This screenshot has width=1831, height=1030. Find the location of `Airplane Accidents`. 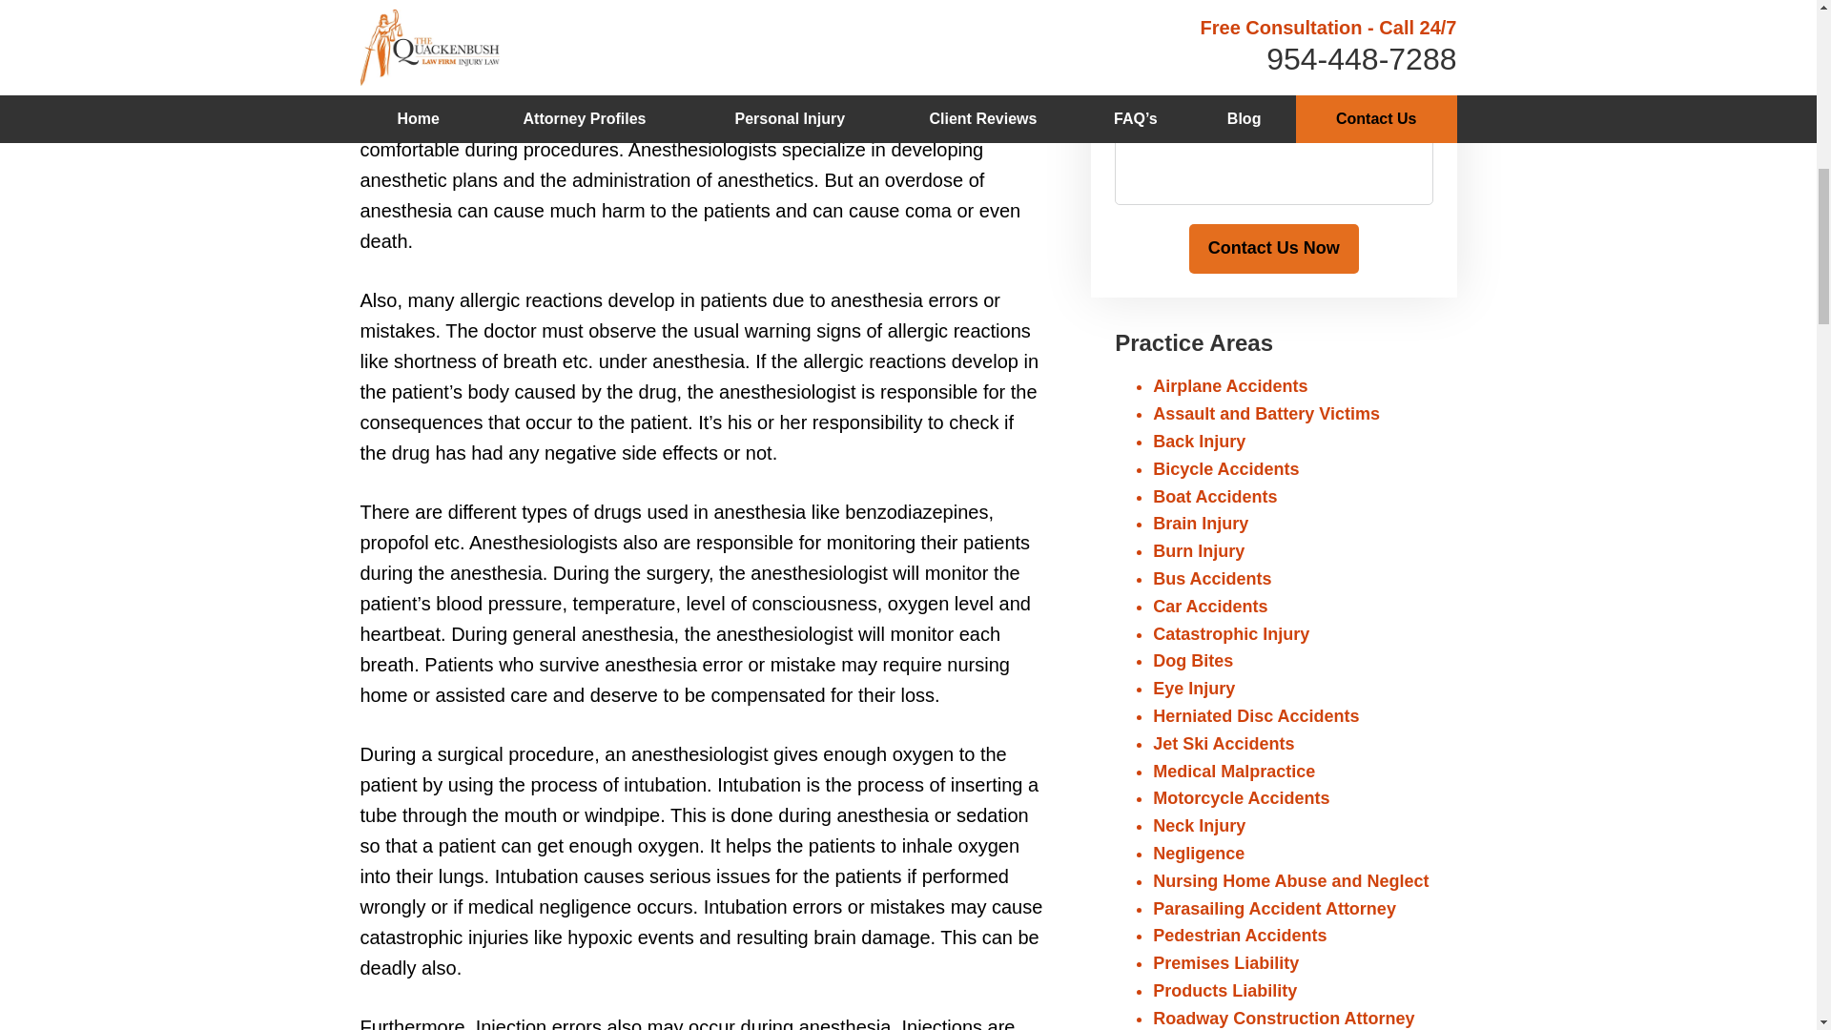

Airplane Accidents is located at coordinates (1230, 385).